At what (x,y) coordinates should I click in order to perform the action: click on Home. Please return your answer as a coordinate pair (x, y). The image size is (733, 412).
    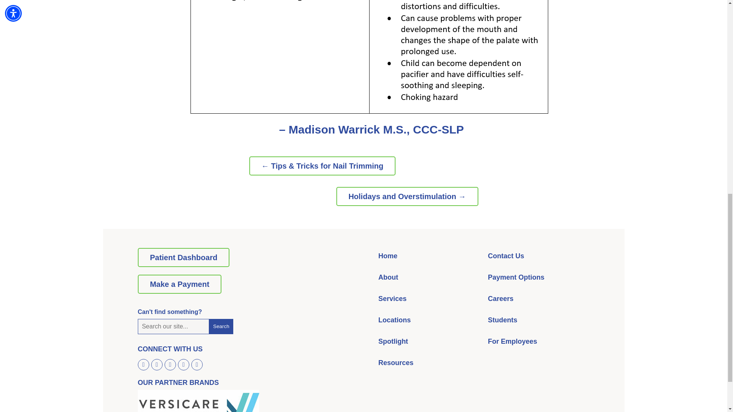
    Looking at the image, I should click on (387, 256).